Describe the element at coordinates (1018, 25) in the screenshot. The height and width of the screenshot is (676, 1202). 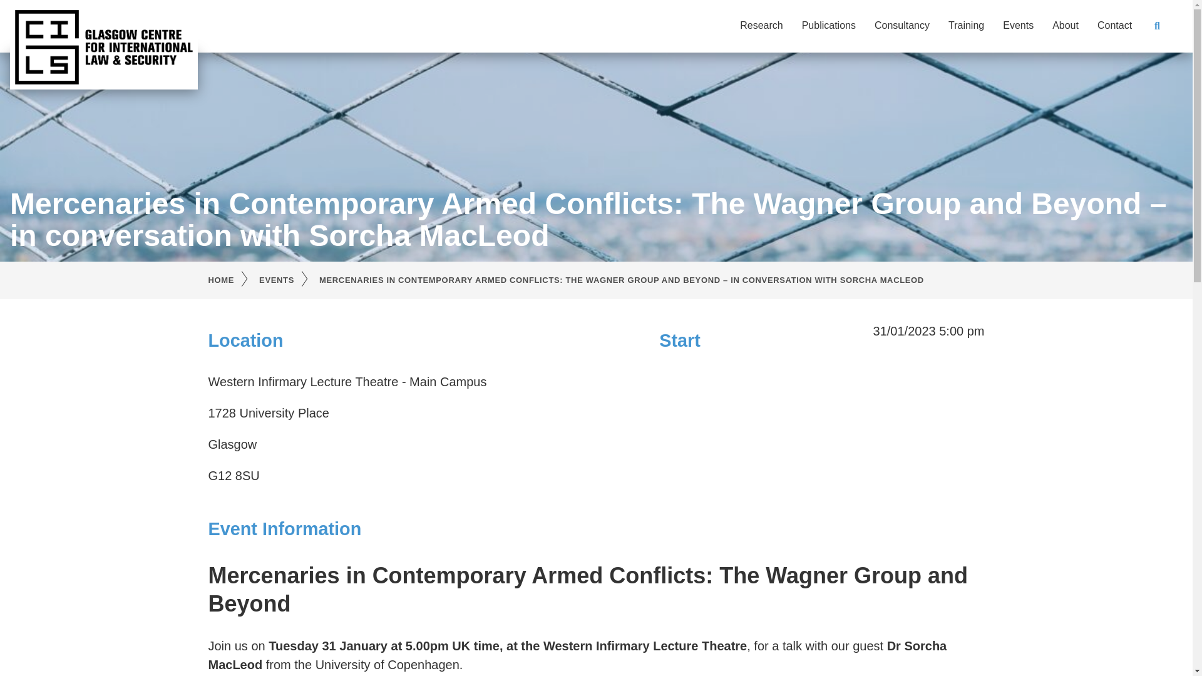
I see `Events` at that location.